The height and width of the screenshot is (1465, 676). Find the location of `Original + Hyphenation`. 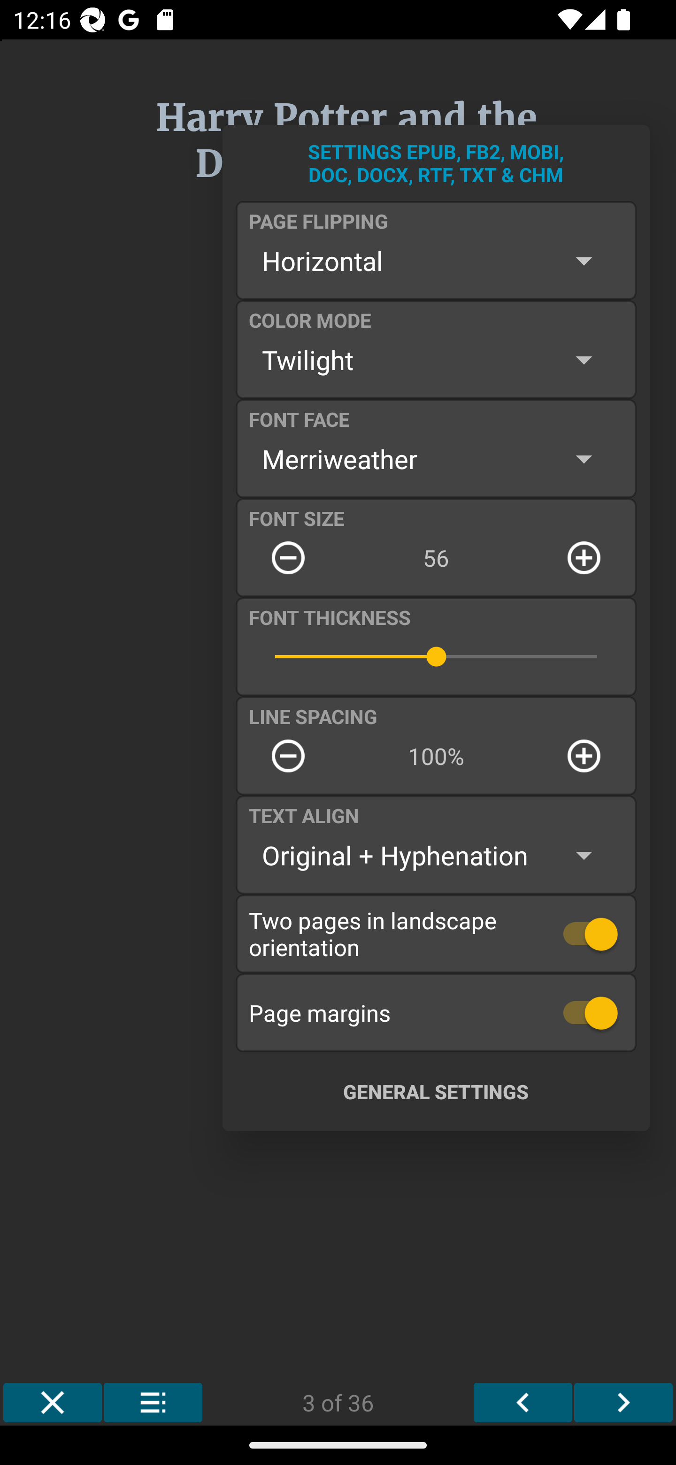

Original + Hyphenation is located at coordinates (436, 856).